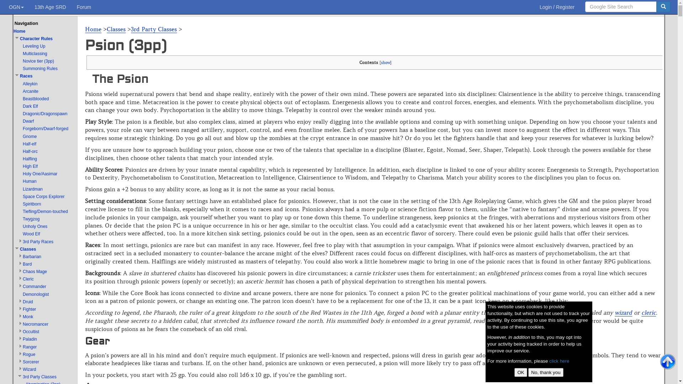 This screenshot has height=384, width=683. Describe the element at coordinates (38, 61) in the screenshot. I see `Novice tier (3pp)` at that location.